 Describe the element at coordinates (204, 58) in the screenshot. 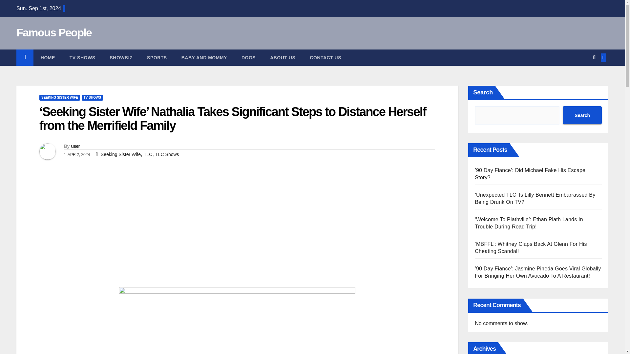

I see `BABY AND MOMMY` at that location.